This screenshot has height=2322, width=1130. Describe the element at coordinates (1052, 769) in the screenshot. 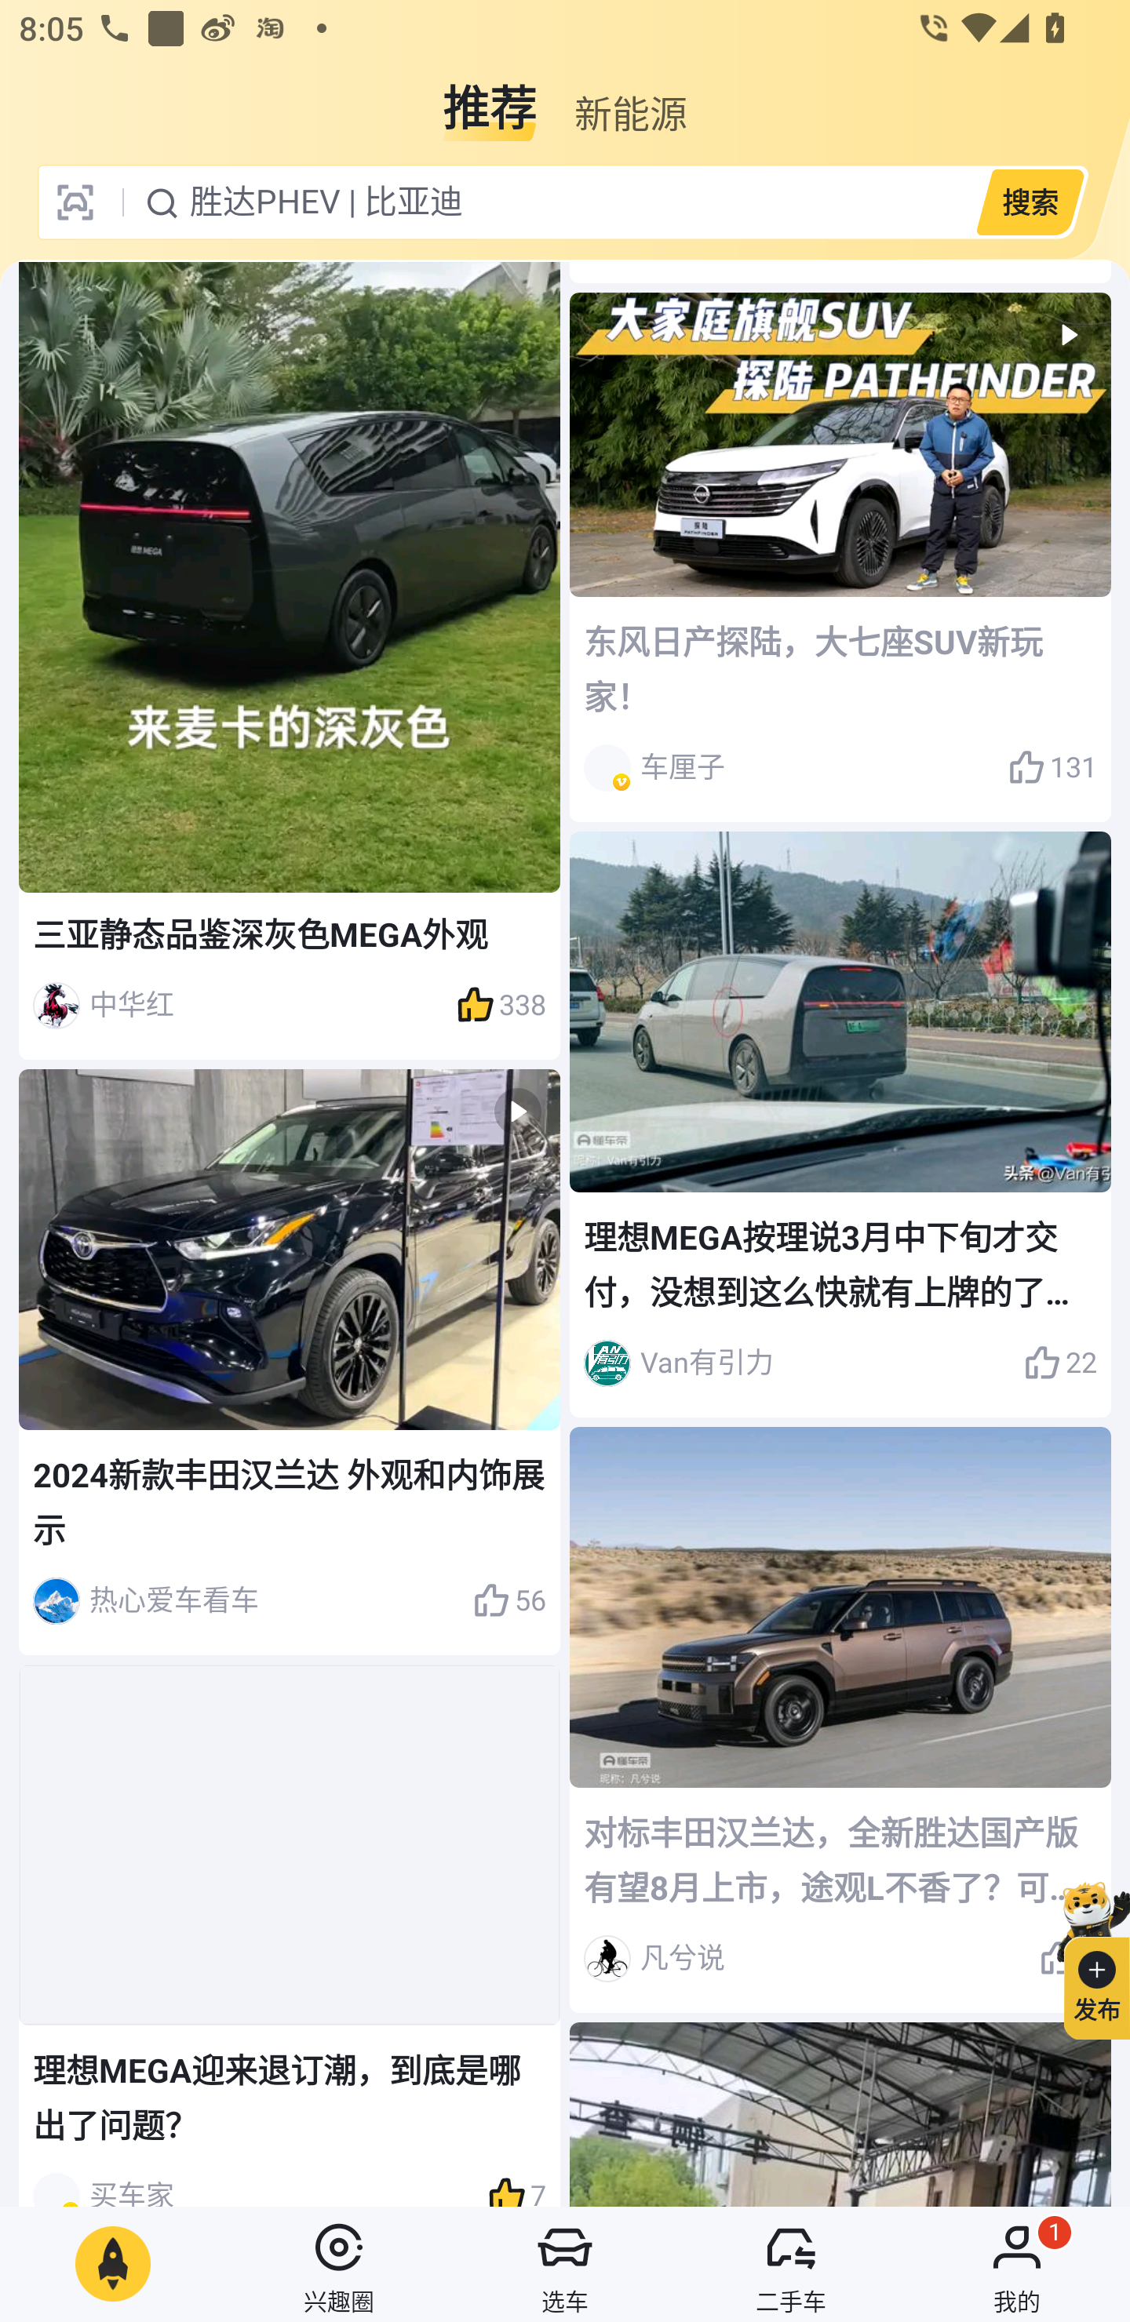

I see `131` at that location.